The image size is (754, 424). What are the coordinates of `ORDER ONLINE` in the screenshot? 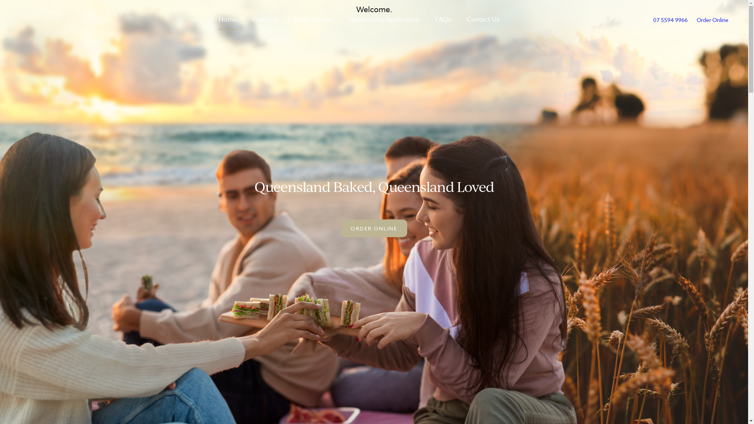 It's located at (374, 228).